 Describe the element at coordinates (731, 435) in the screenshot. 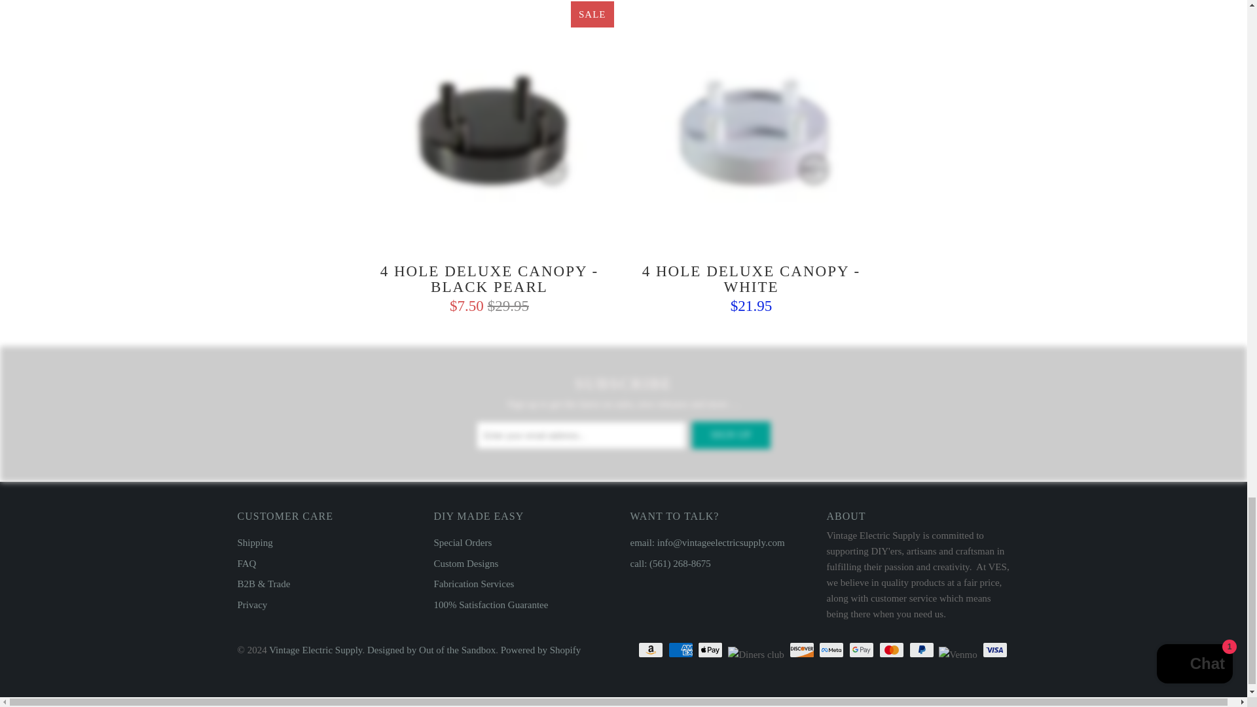

I see `Sign Up` at that location.